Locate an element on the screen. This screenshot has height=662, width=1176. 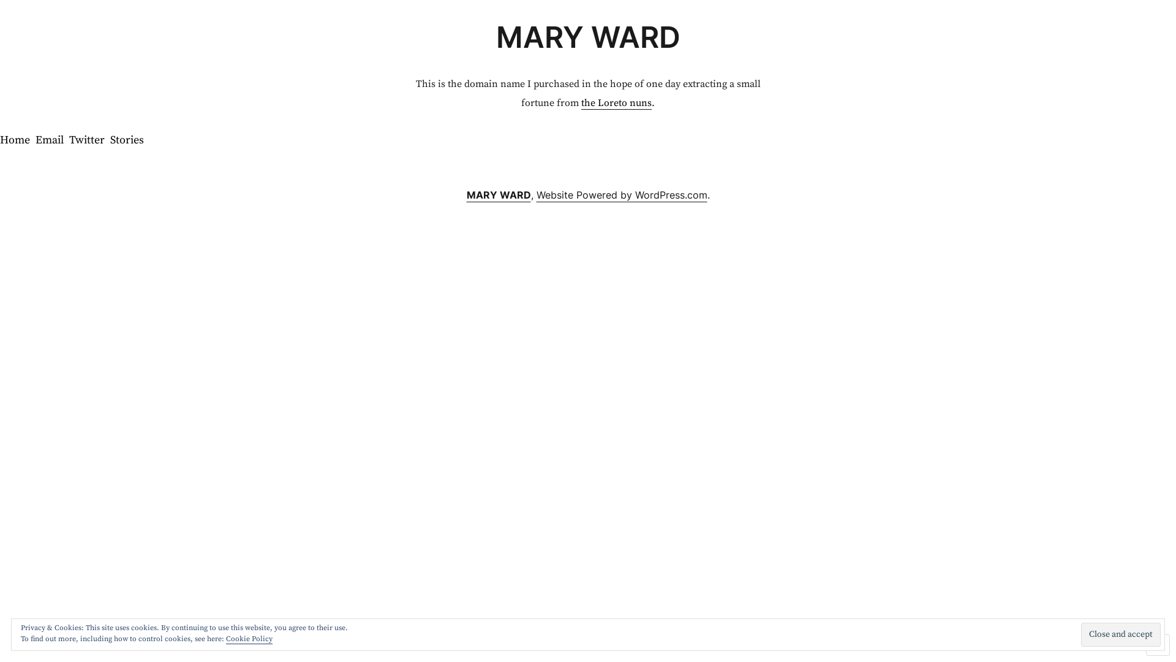
Close and accept is located at coordinates (1121, 635).